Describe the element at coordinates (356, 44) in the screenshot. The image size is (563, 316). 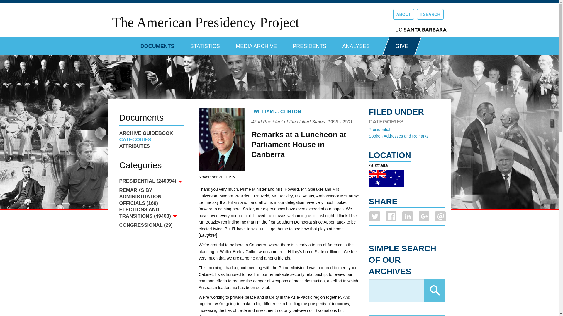
I see `ANALYSES` at that location.